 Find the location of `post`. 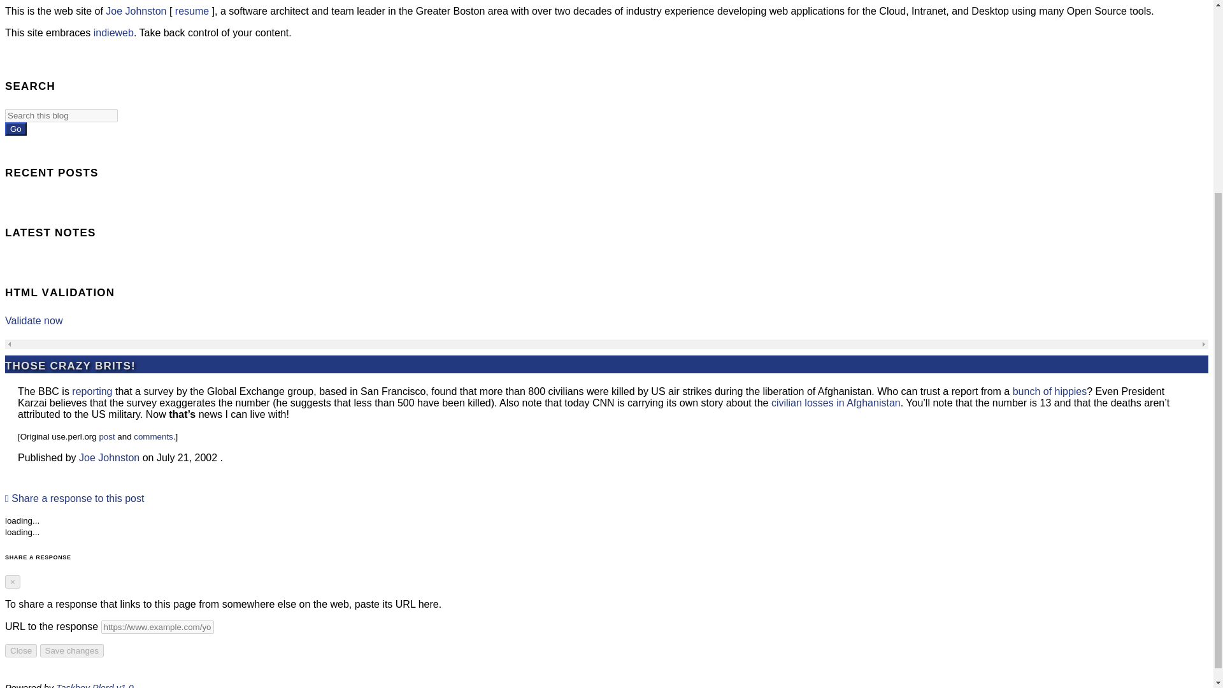

post is located at coordinates (107, 437).